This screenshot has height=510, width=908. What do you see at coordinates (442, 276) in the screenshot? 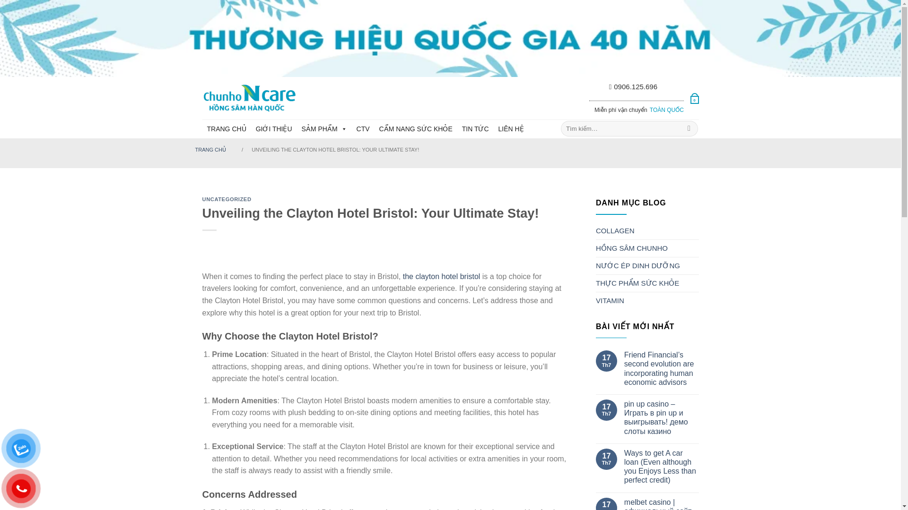
I see `the clayton hotel bristol` at bounding box center [442, 276].